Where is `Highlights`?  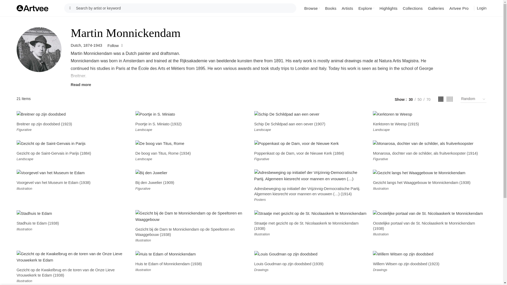 Highlights is located at coordinates (388, 8).